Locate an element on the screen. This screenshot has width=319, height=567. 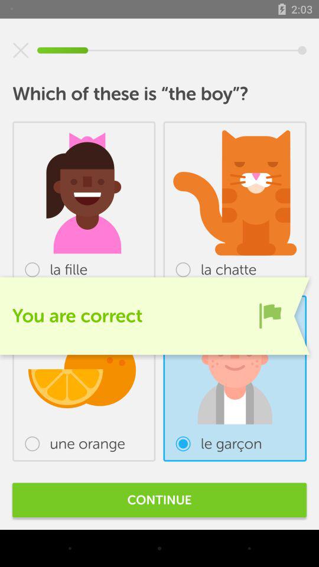
select item above the which of these is located at coordinates (21, 50).